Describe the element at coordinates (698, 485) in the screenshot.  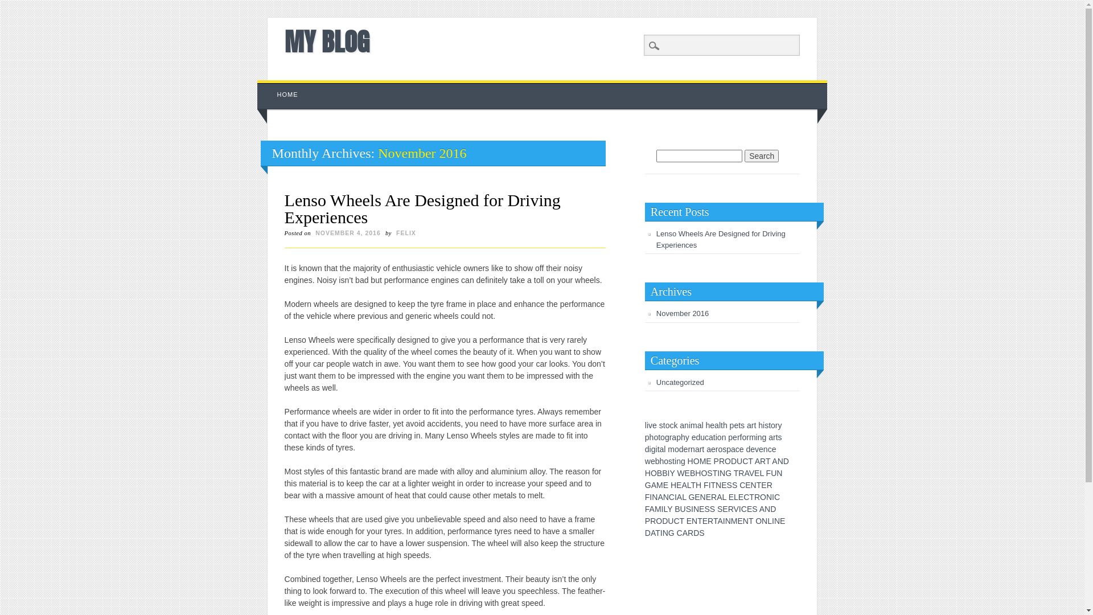
I see `H` at that location.